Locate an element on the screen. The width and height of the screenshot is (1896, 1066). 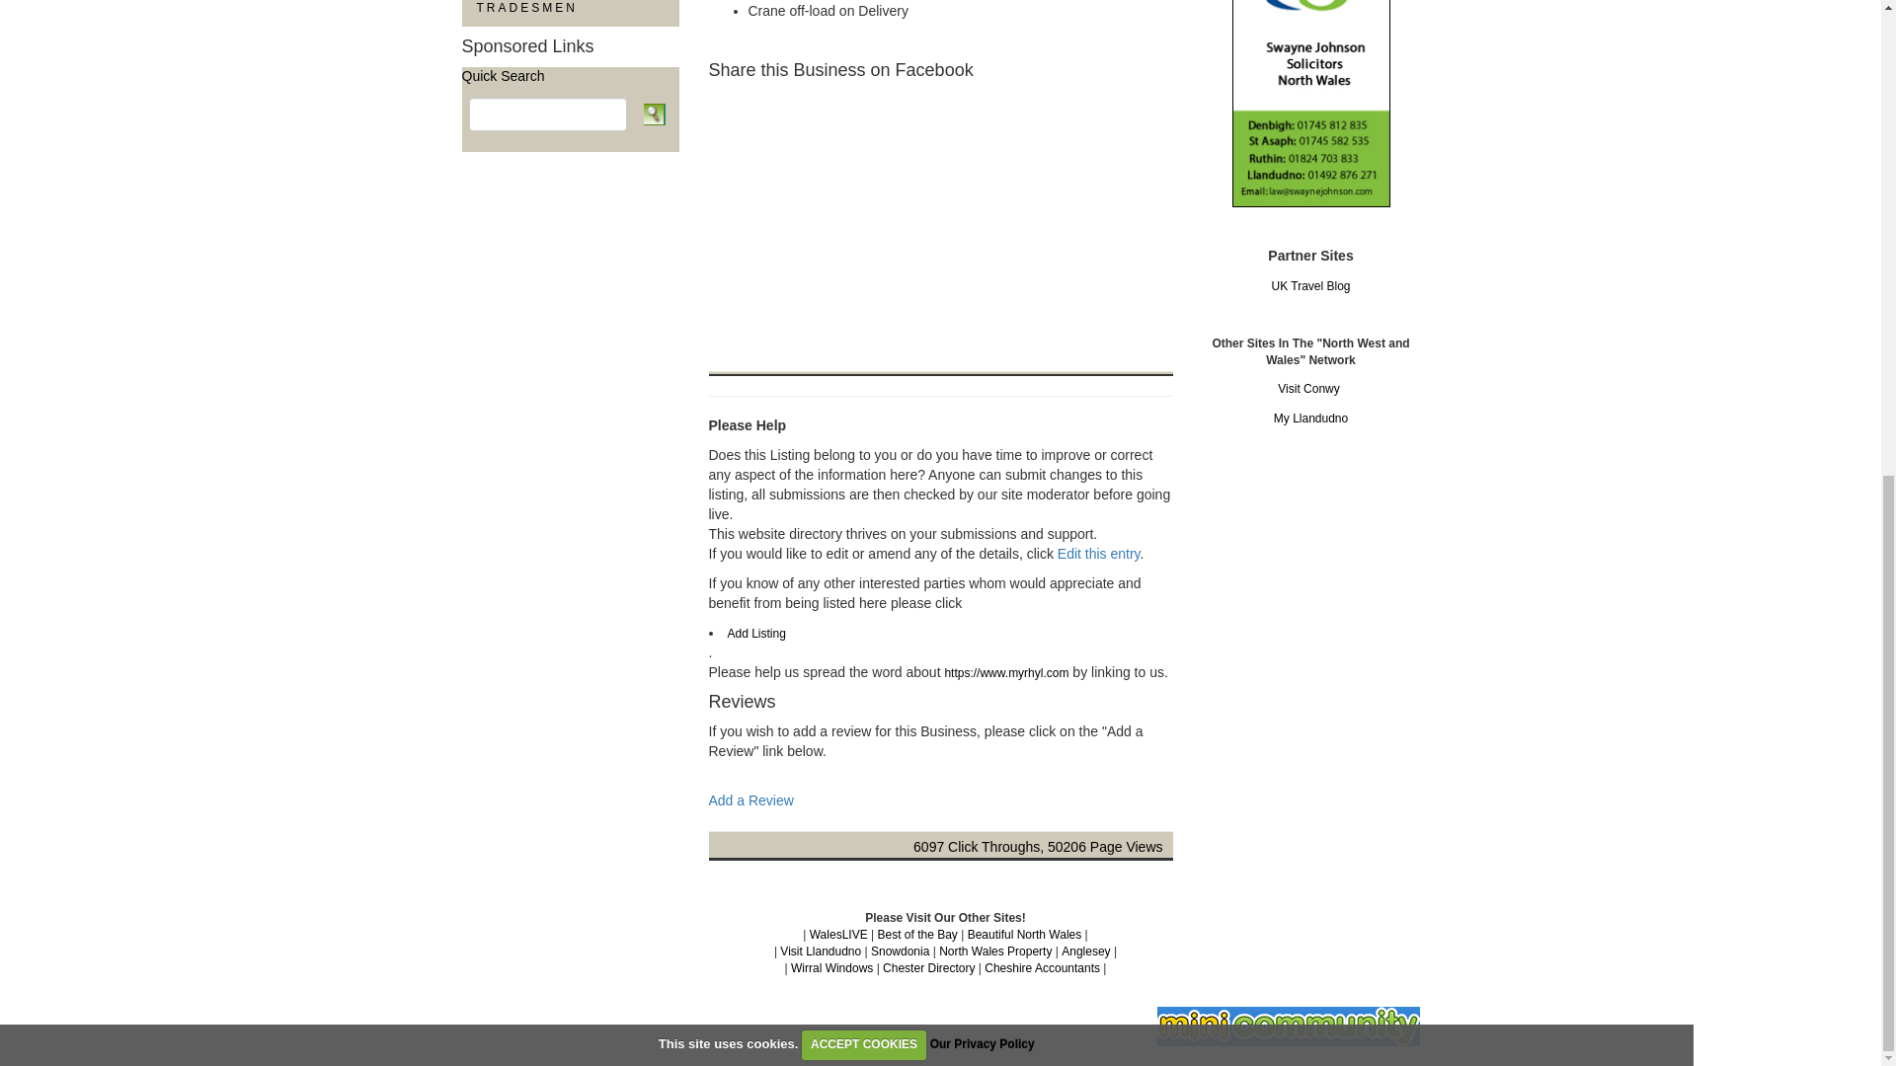
Beautiful North Wales is located at coordinates (1025, 934).